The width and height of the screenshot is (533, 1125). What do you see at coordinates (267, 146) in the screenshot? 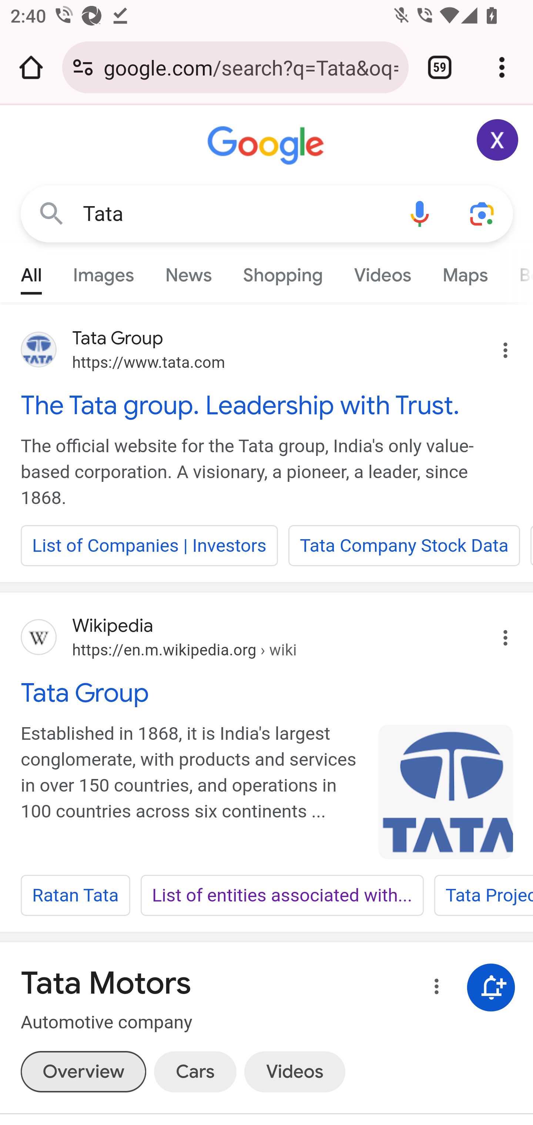
I see `Google` at bounding box center [267, 146].